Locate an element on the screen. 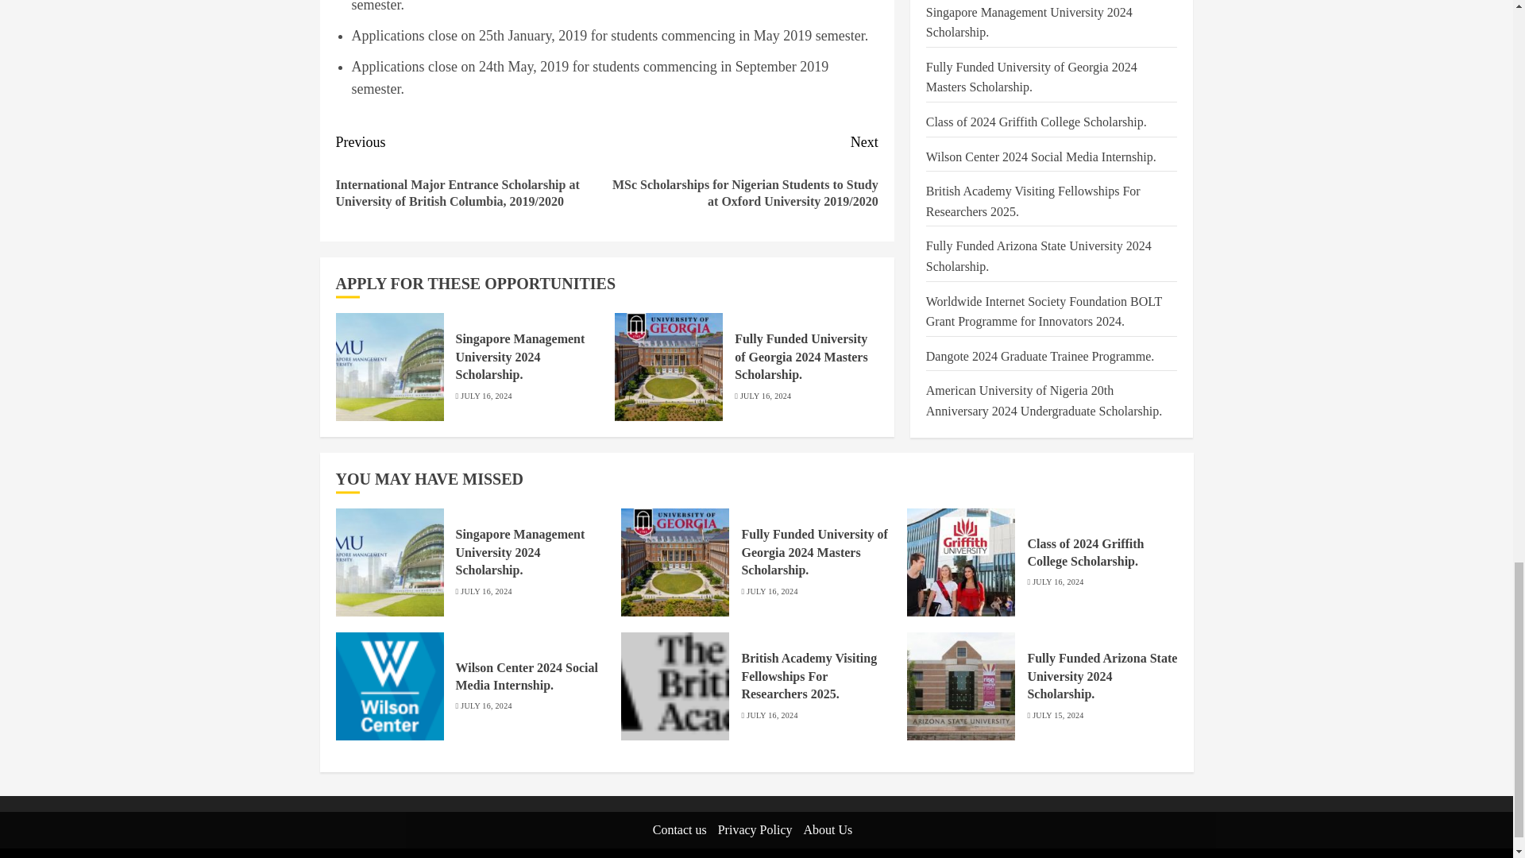 The image size is (1525, 858). Fully Funded University of Georgia 2024 Masters Scholarship. is located at coordinates (801, 356).